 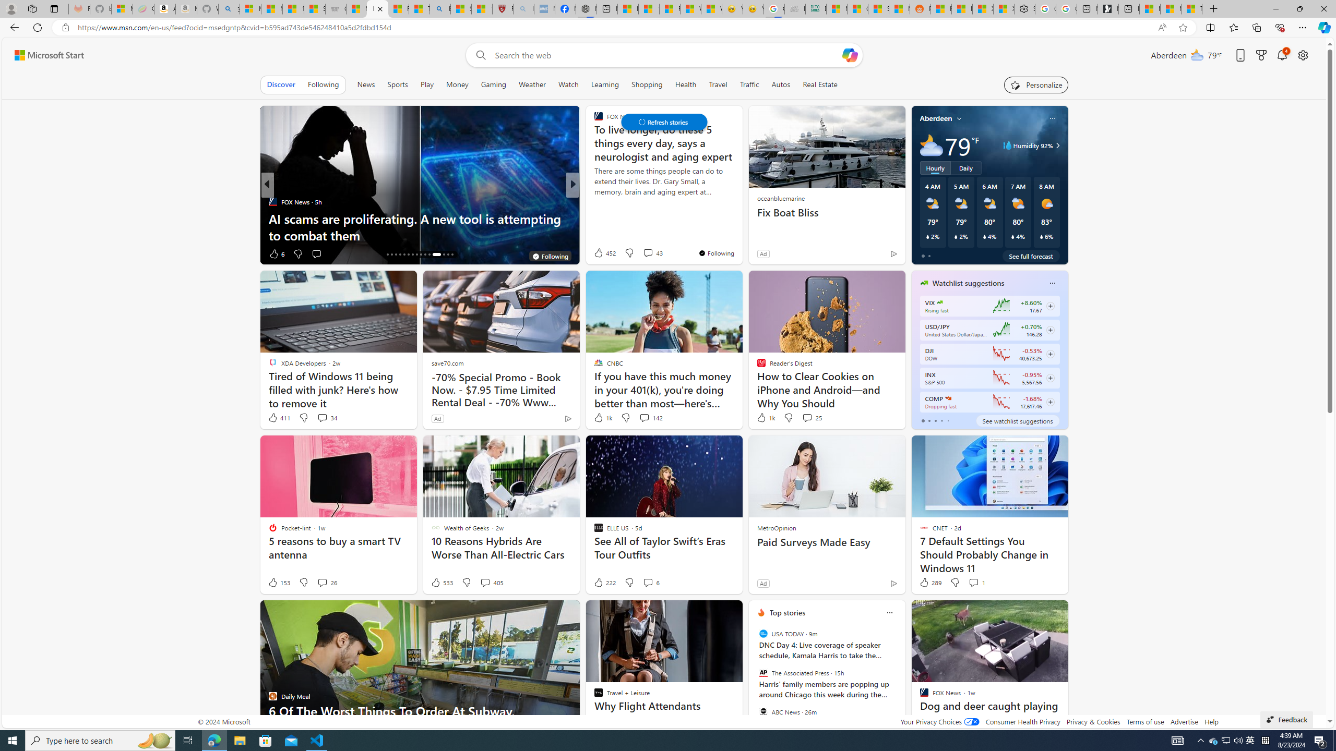 What do you see at coordinates (279, 418) in the screenshot?
I see `411 Like` at bounding box center [279, 418].